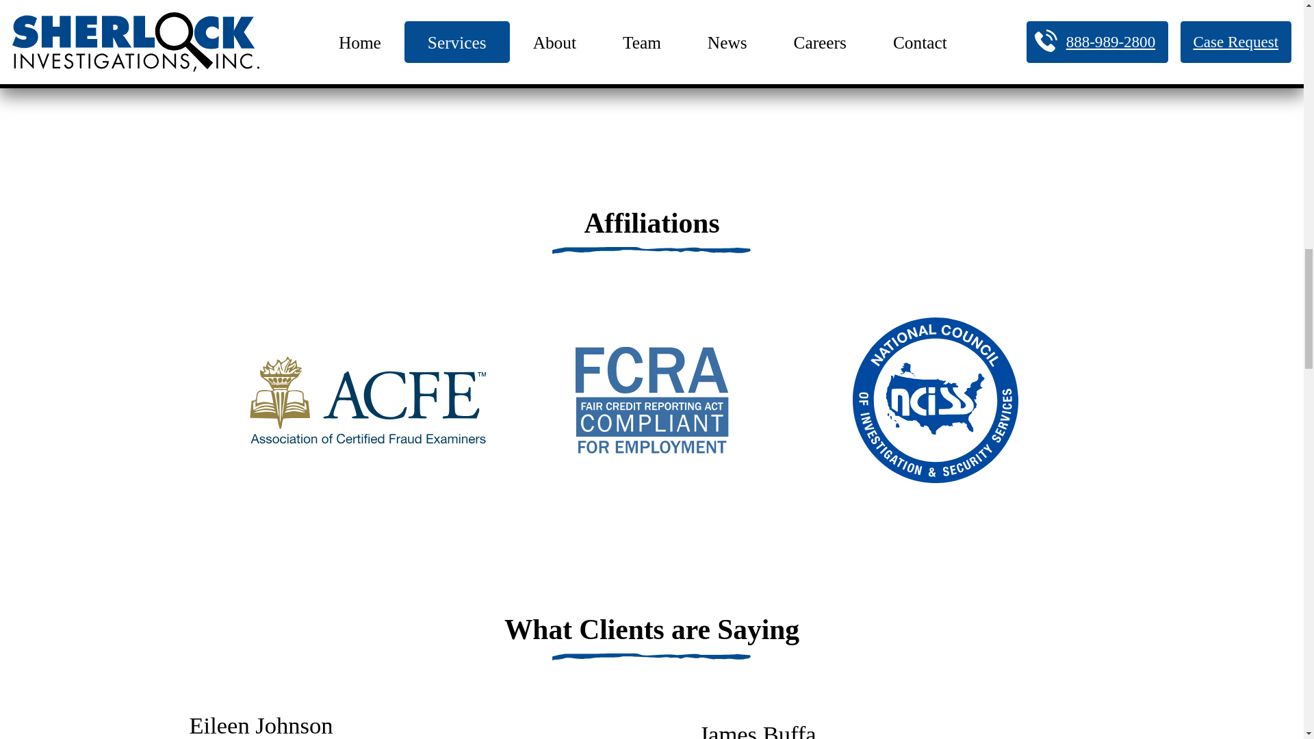 This screenshot has height=739, width=1314. Describe the element at coordinates (260, 725) in the screenshot. I see `Eileen Johnson` at that location.